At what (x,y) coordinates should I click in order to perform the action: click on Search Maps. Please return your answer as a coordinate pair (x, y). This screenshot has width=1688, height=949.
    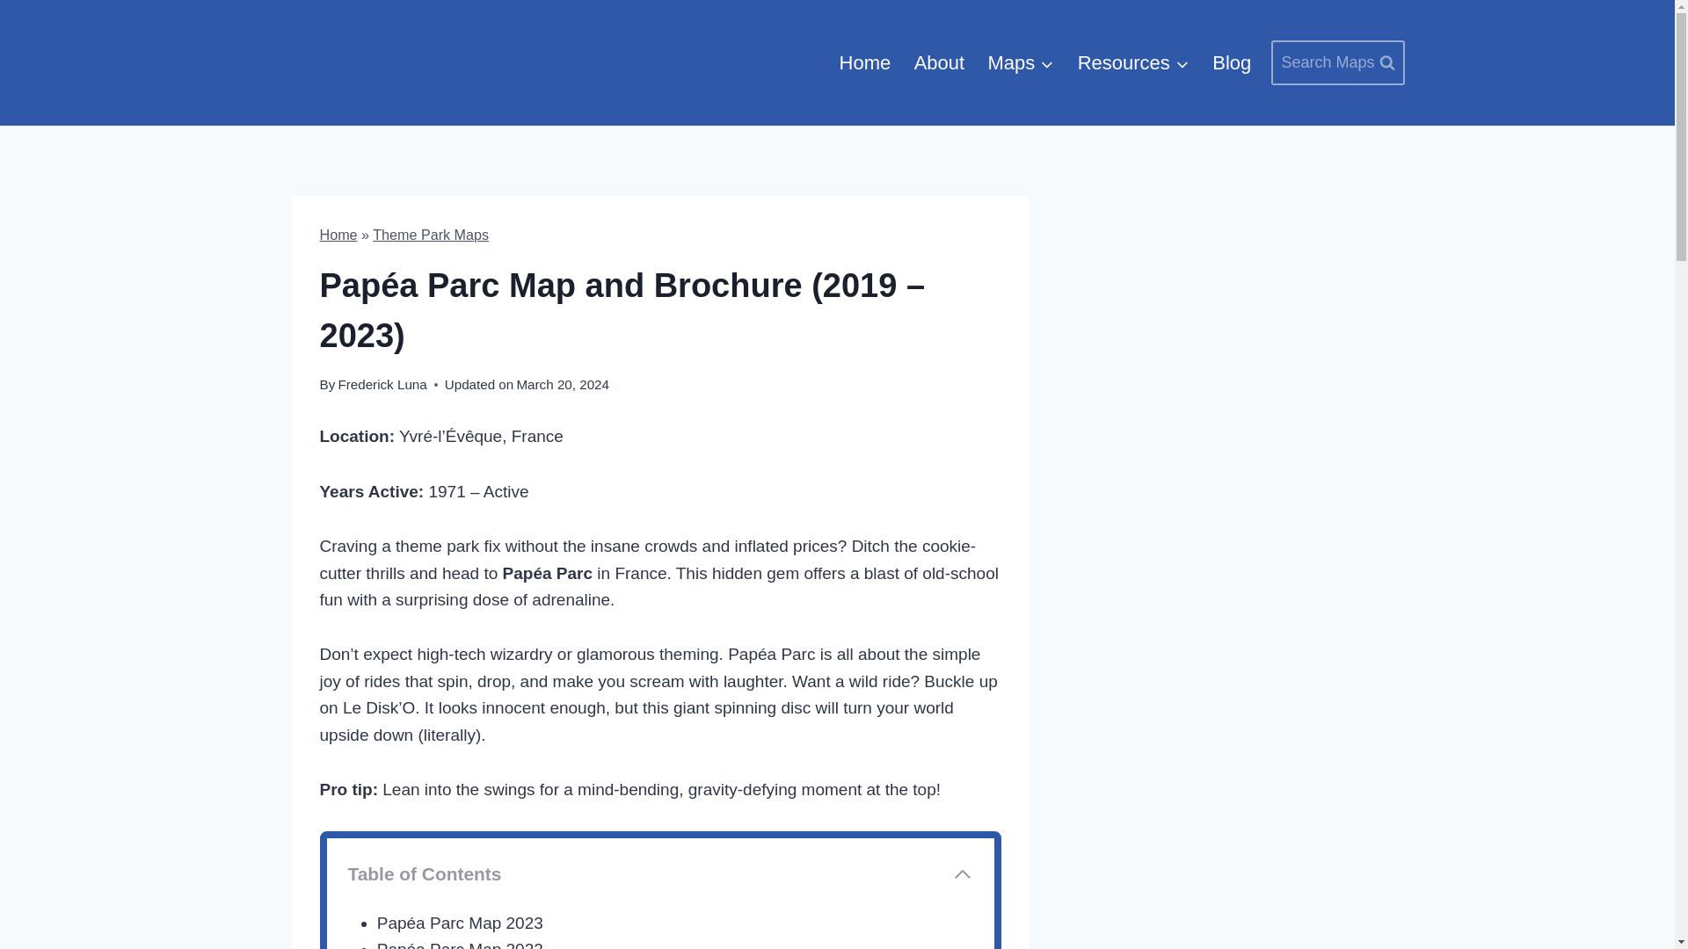
    Looking at the image, I should click on (1337, 63).